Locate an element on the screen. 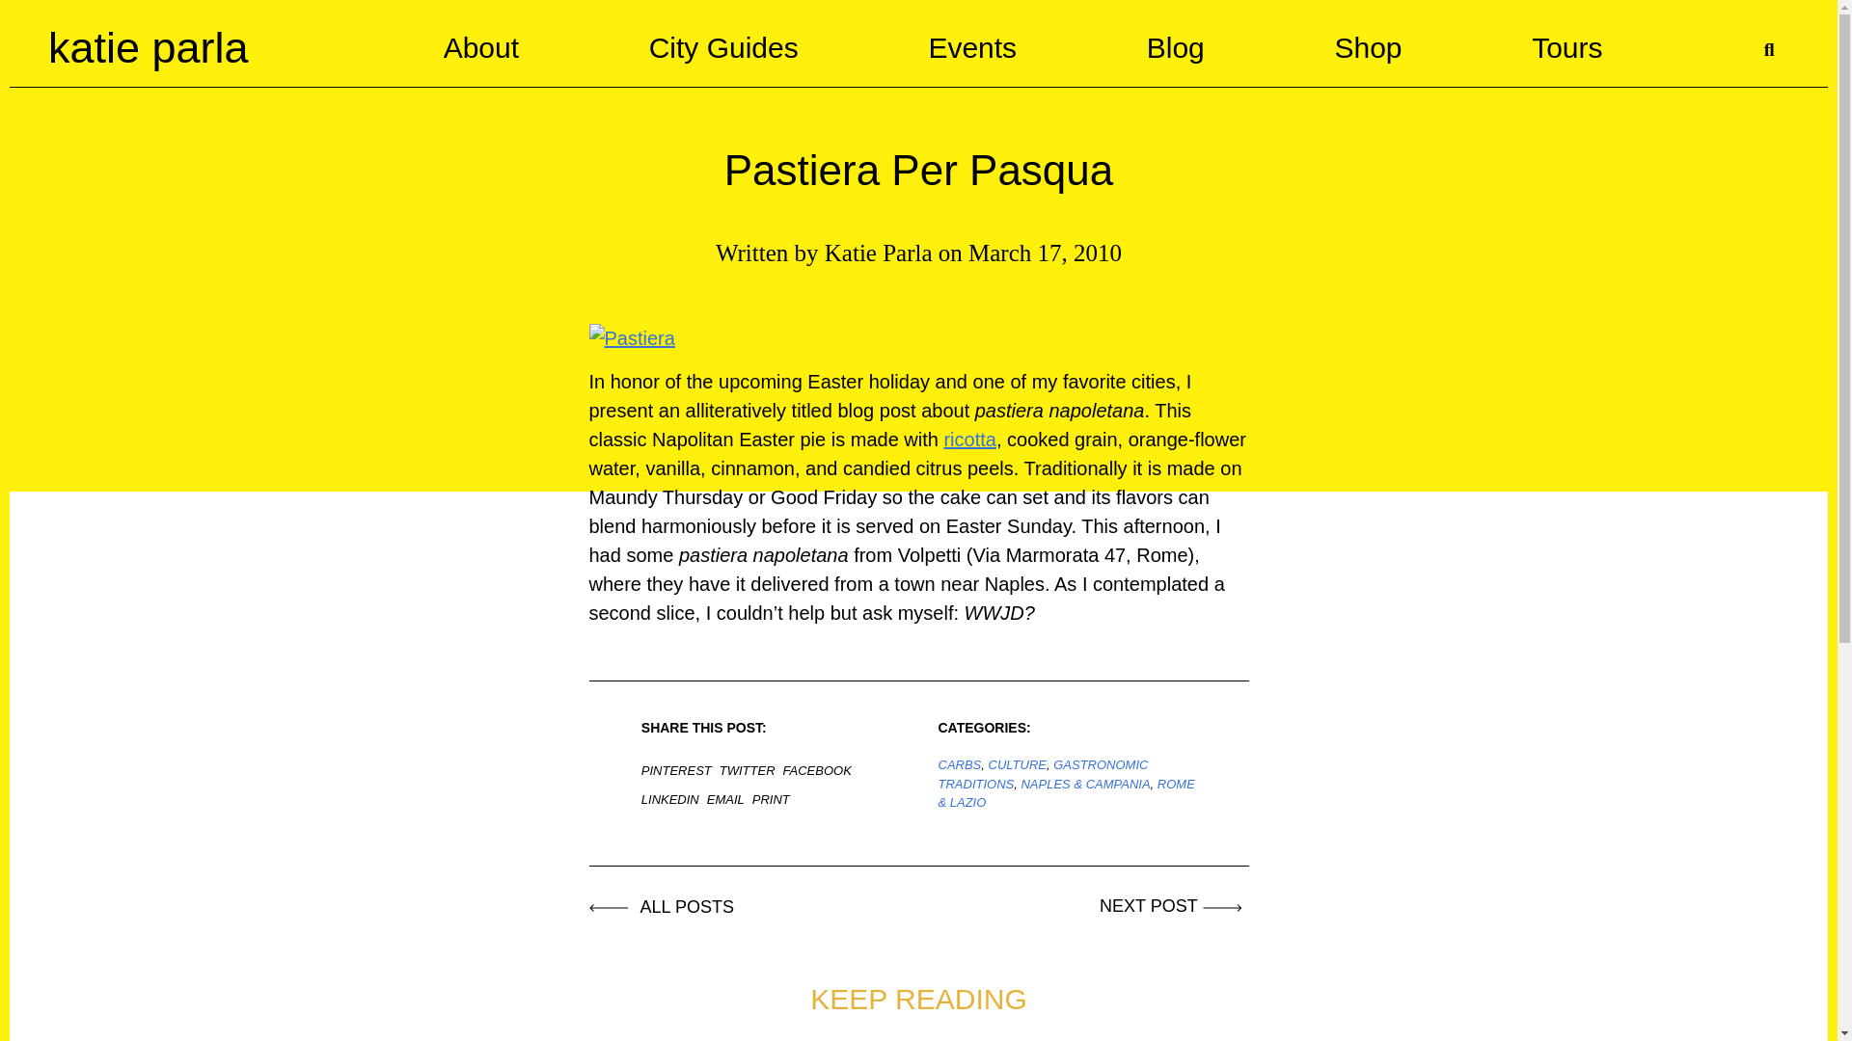  TWITTER is located at coordinates (751, 769).